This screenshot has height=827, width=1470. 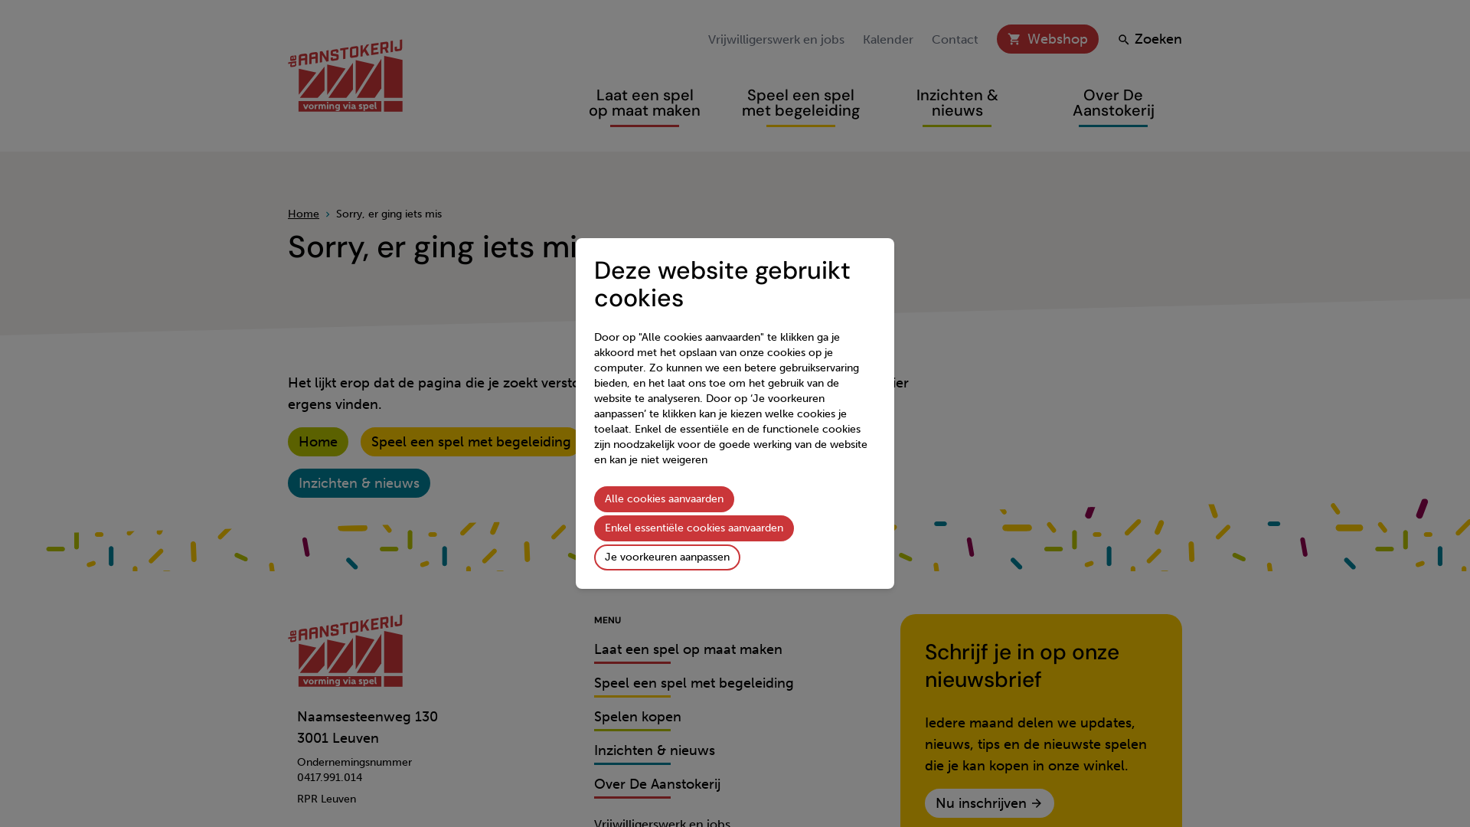 I want to click on Sorry, er ging iets mis, so click(x=389, y=214).